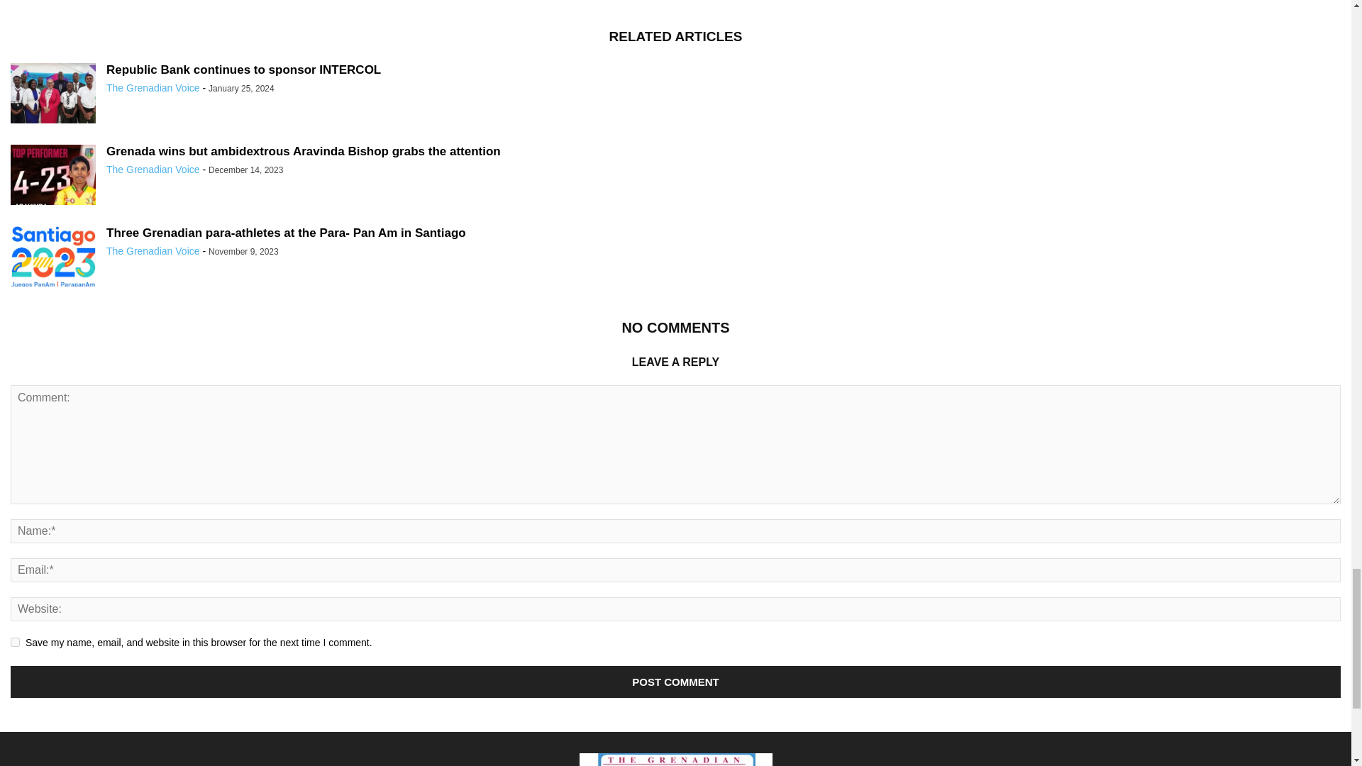 This screenshot has height=766, width=1362. Describe the element at coordinates (243, 70) in the screenshot. I see `Republic Bank continues to sponsor INTERCOL` at that location.